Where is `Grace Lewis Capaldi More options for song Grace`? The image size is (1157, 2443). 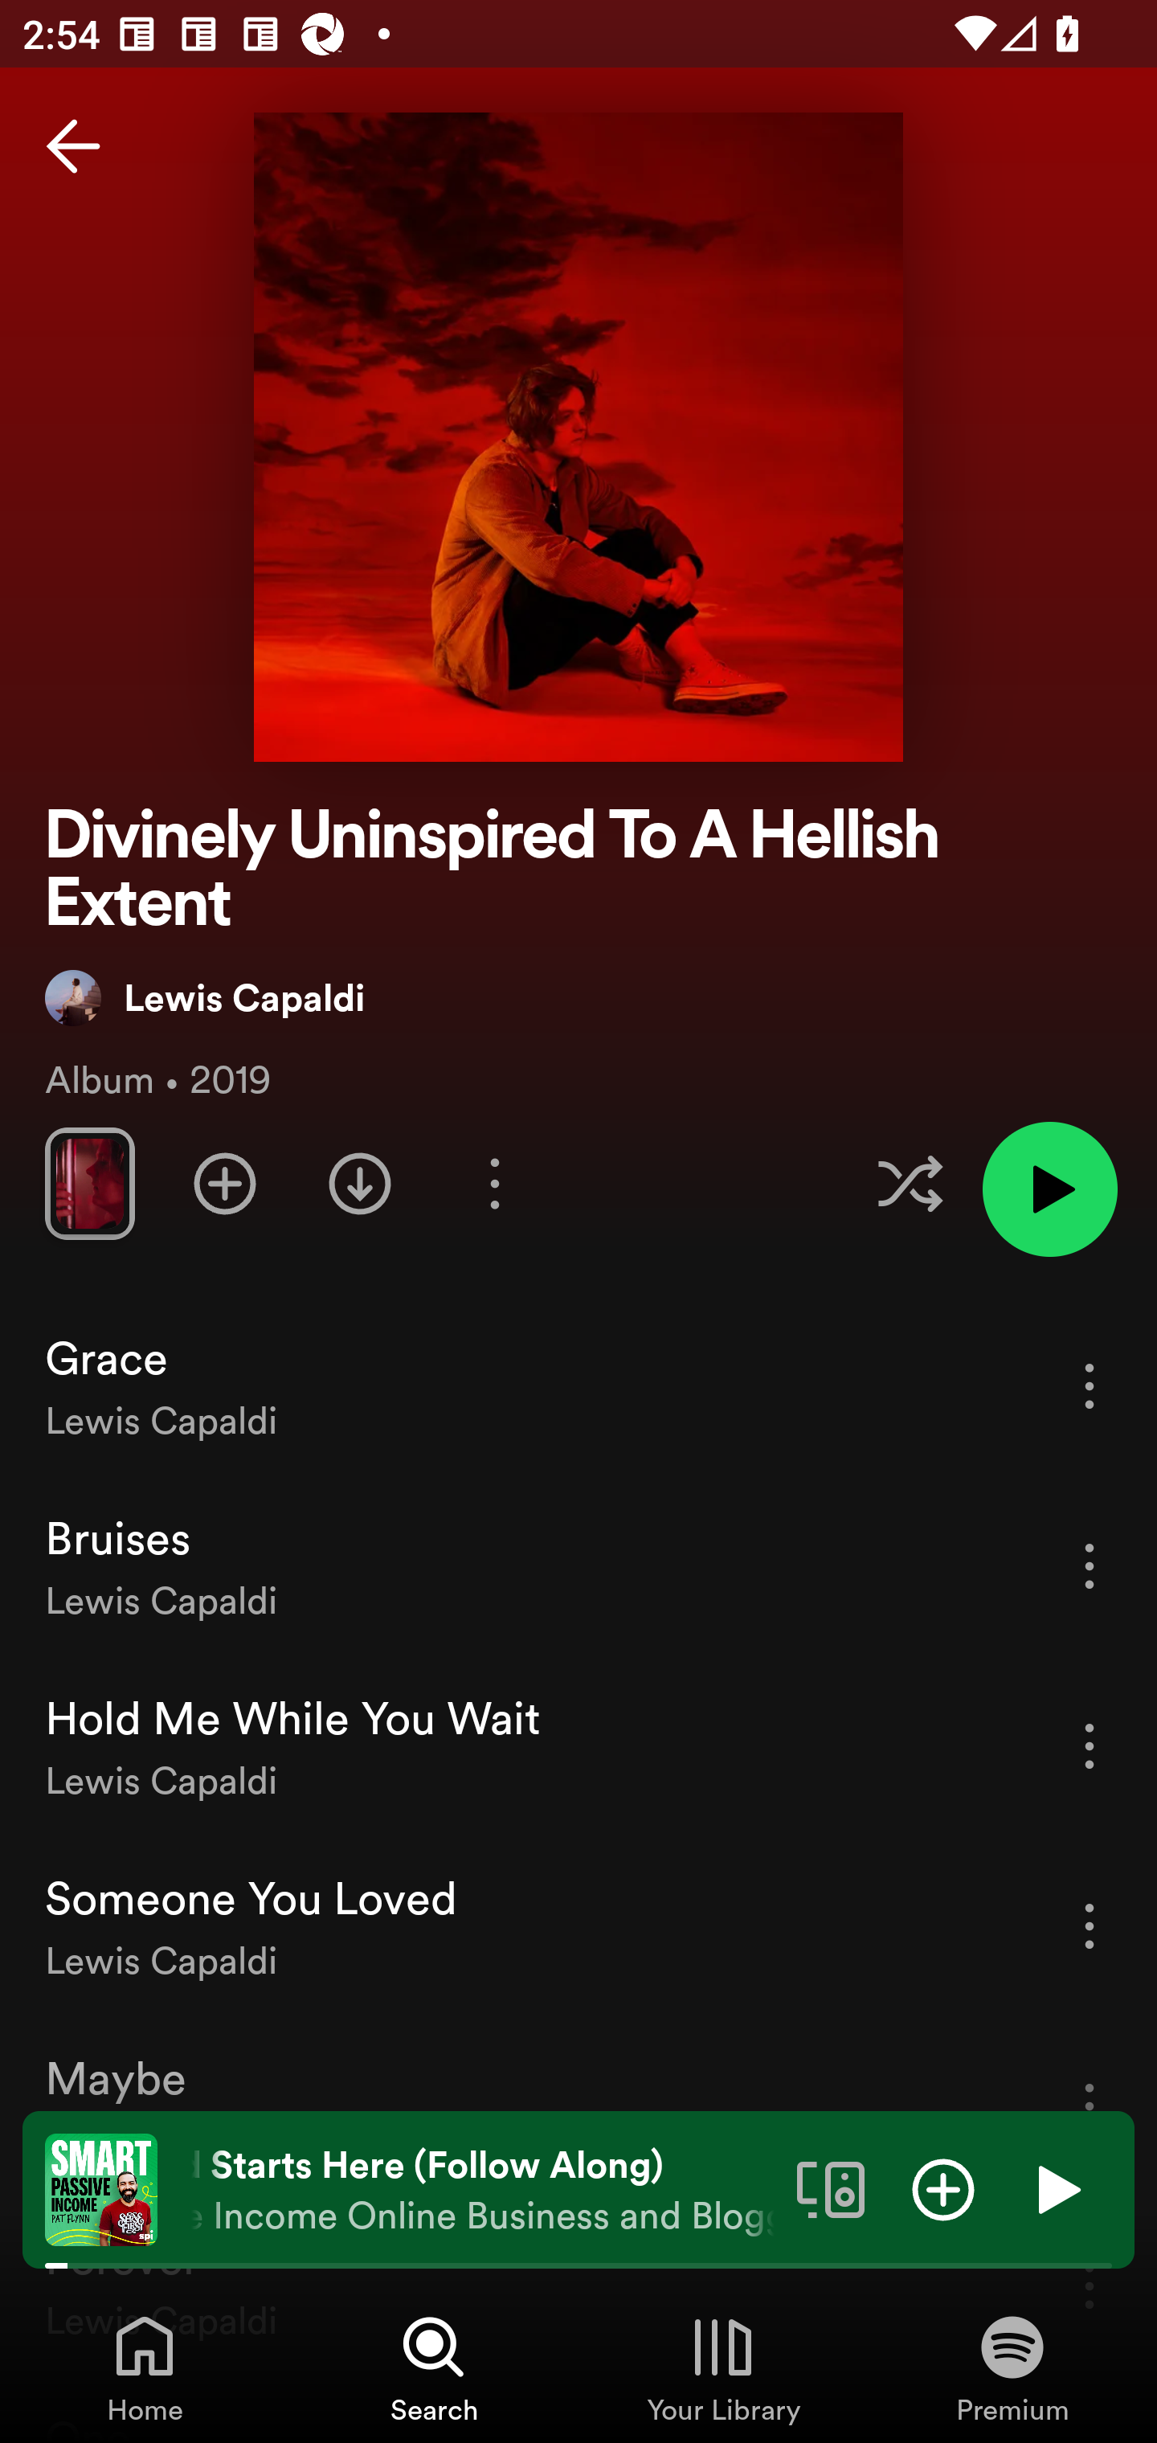
Grace Lewis Capaldi More options for song Grace is located at coordinates (578, 1386).